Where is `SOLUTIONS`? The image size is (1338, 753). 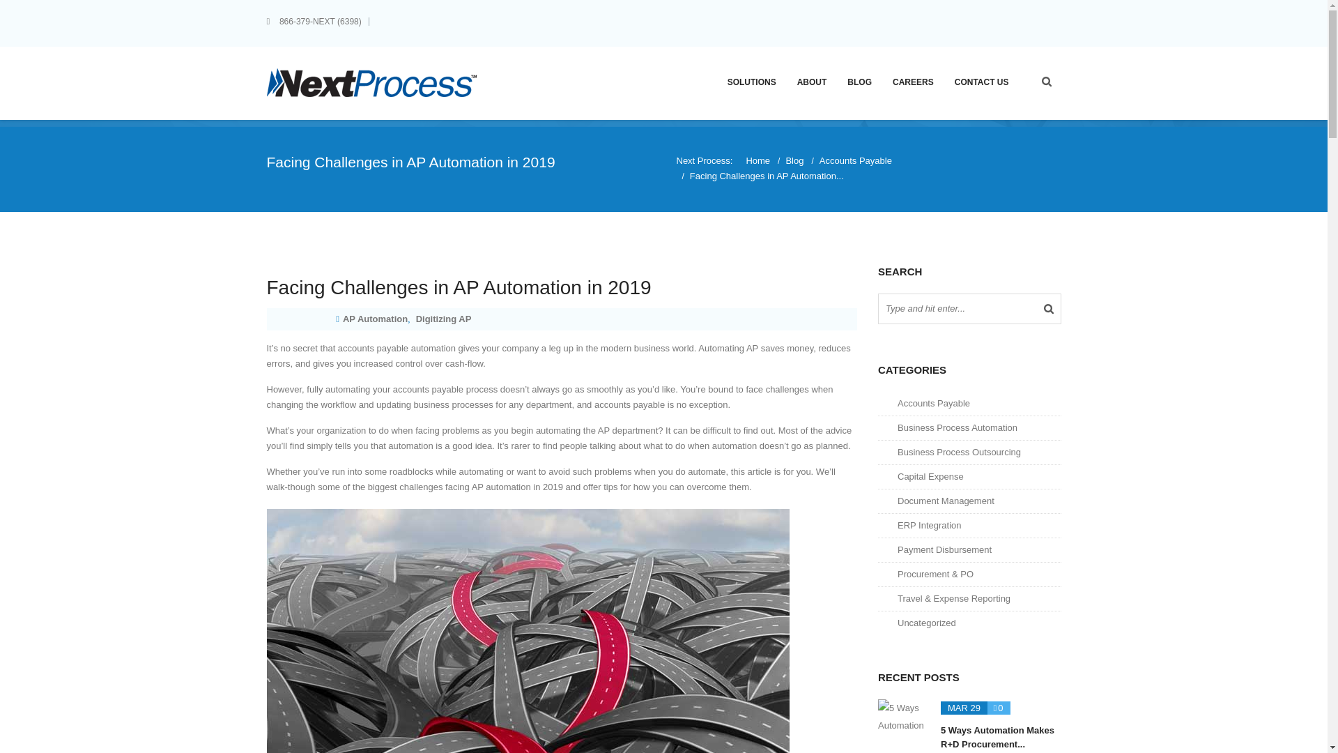 SOLUTIONS is located at coordinates (751, 81).